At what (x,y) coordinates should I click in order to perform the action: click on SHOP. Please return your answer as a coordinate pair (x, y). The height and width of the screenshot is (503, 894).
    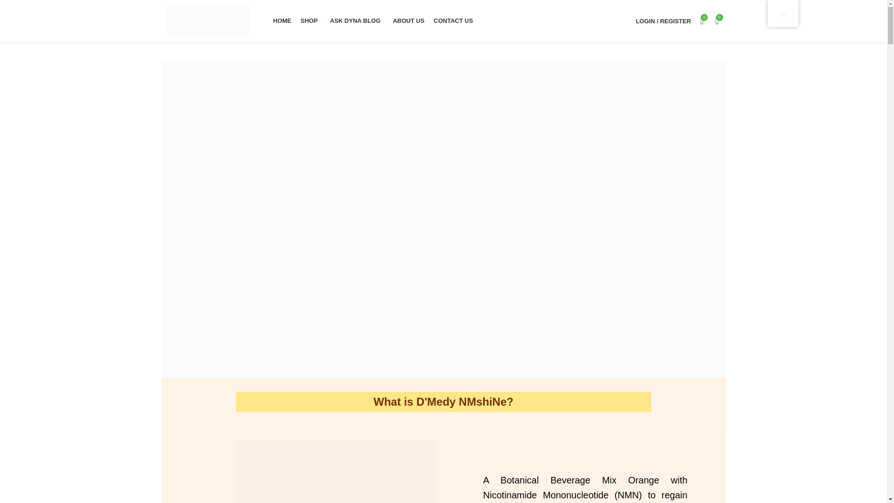
    Looking at the image, I should click on (311, 20).